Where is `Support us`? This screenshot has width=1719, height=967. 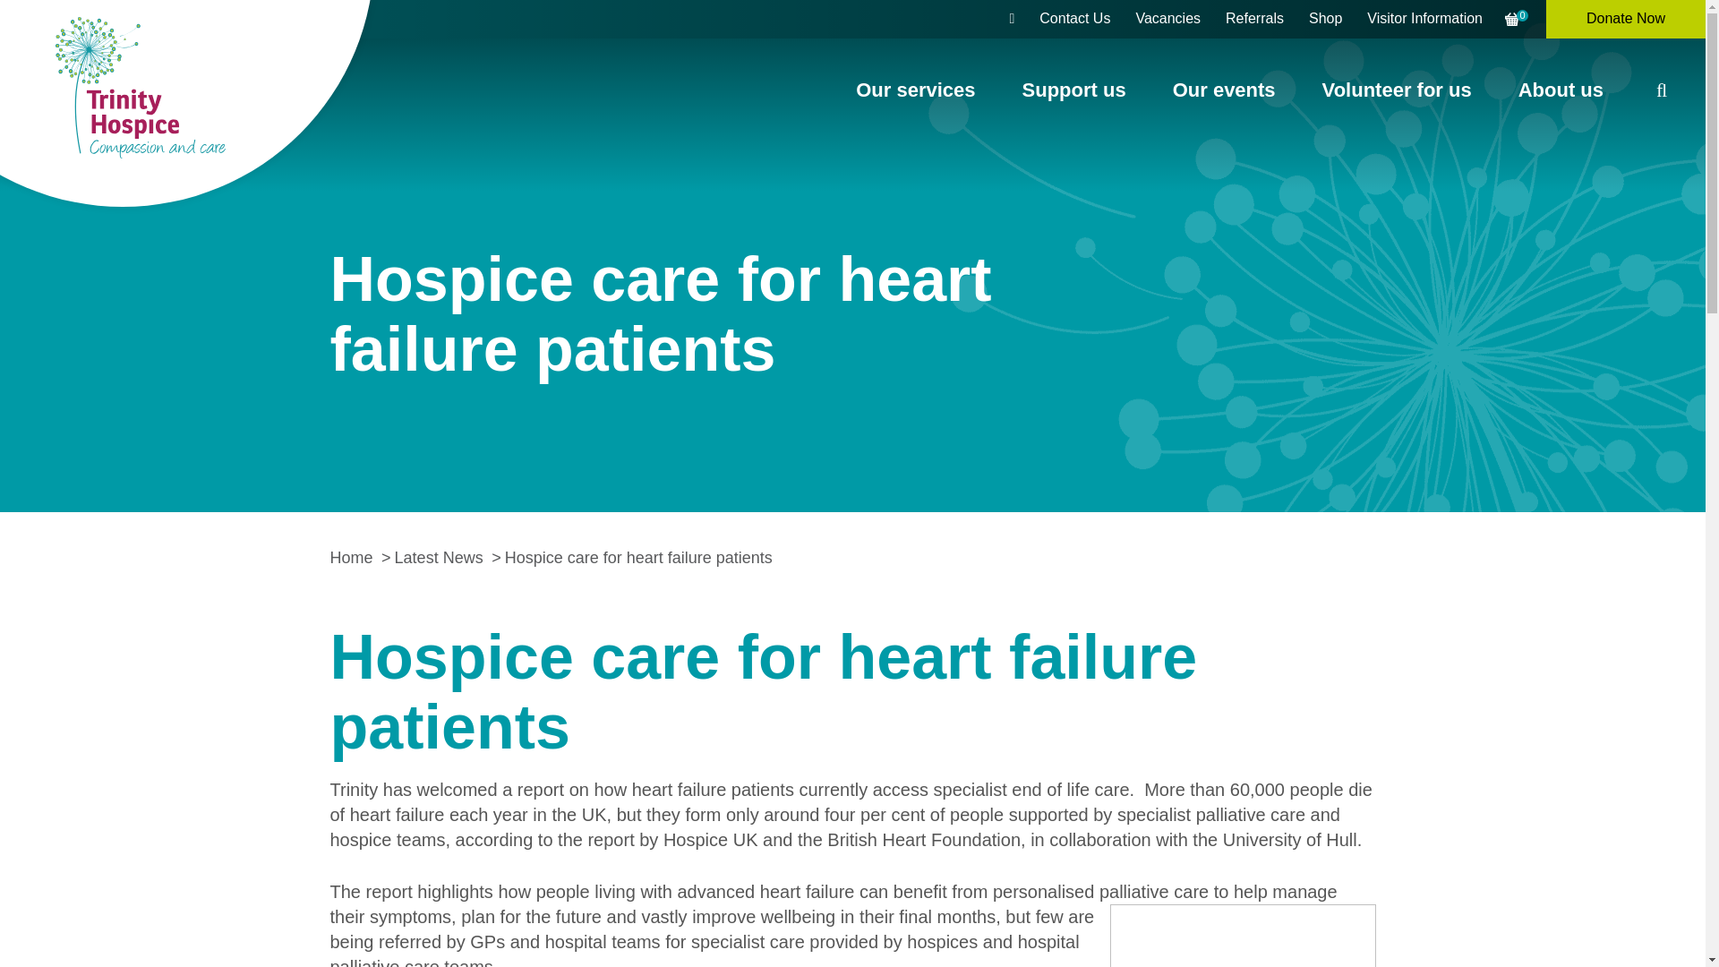 Support us is located at coordinates (1074, 90).